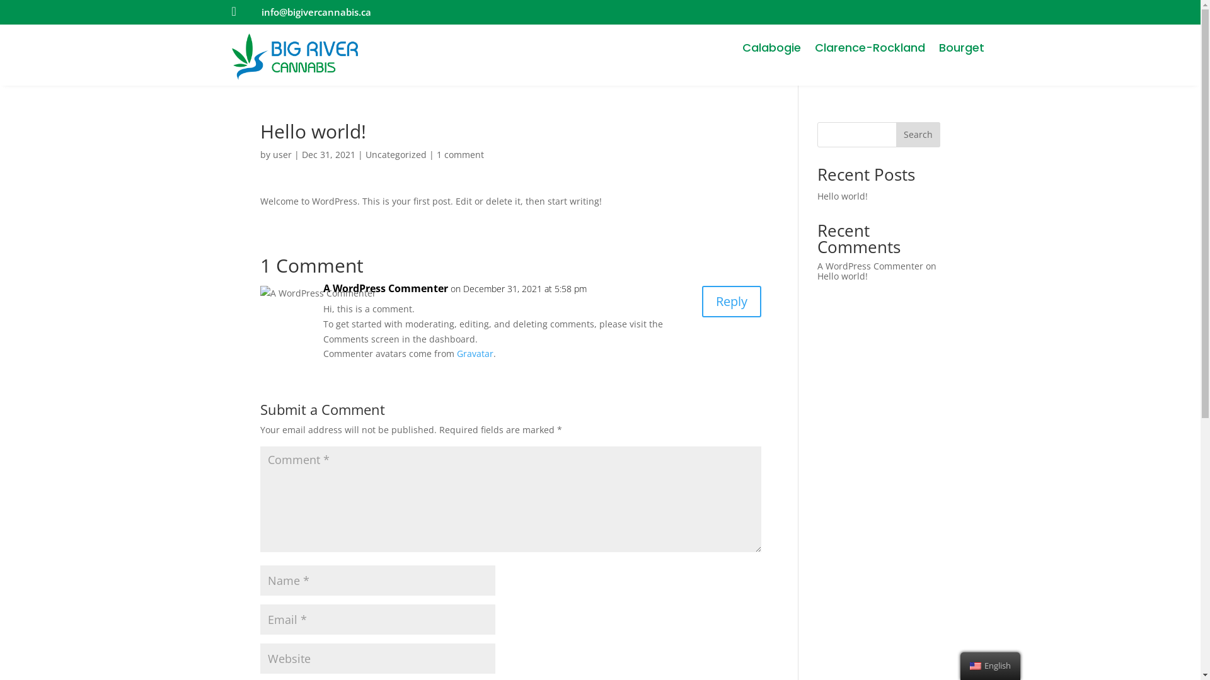  I want to click on Gravatar, so click(475, 354).